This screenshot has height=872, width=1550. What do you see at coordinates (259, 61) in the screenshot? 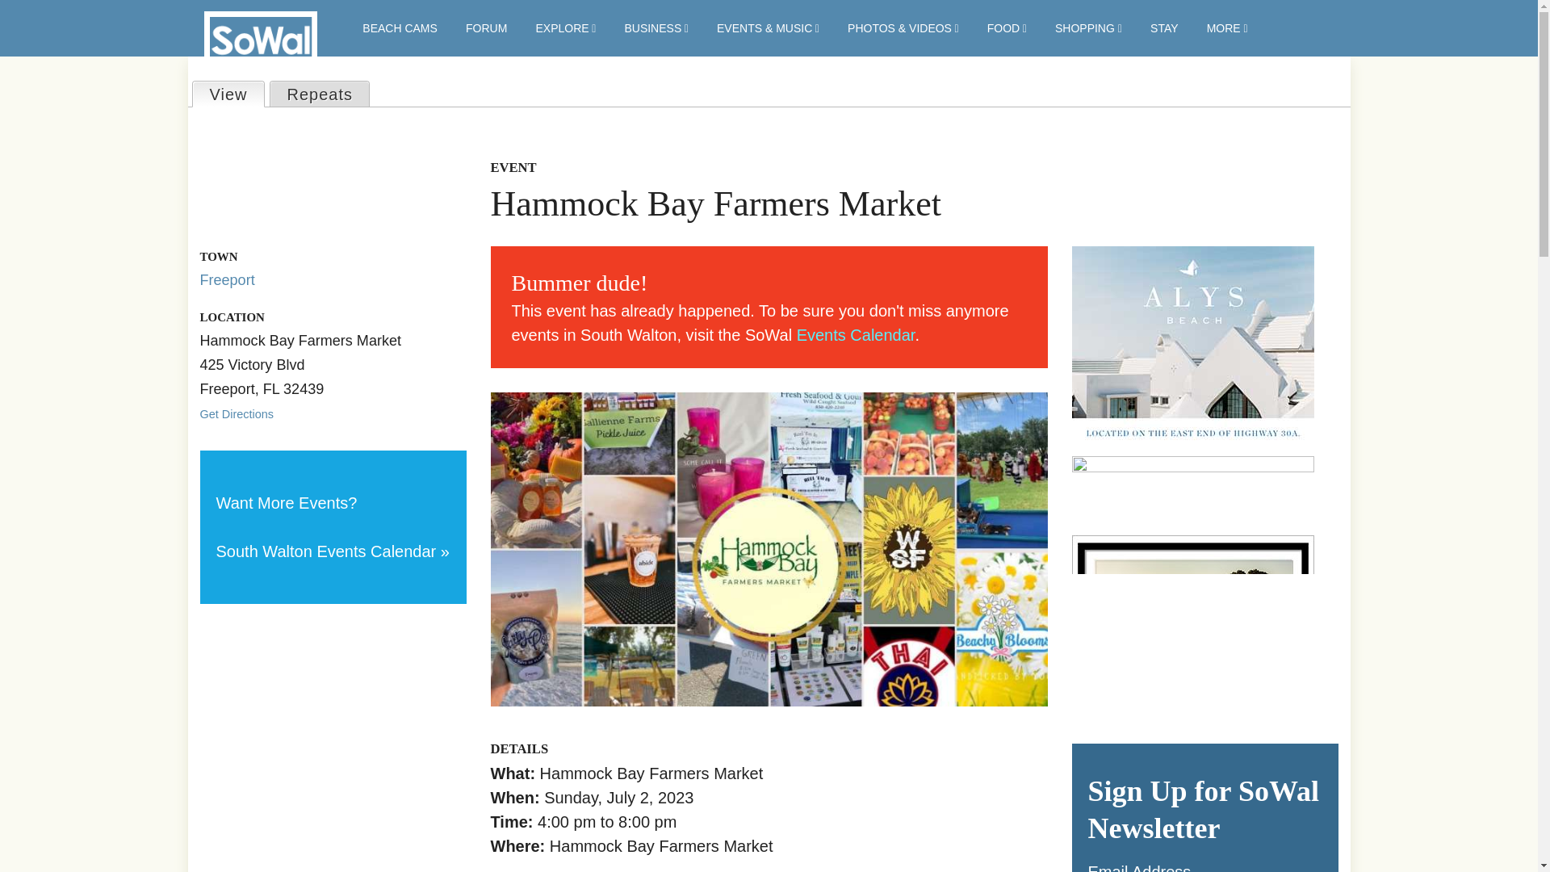
I see `Home` at bounding box center [259, 61].